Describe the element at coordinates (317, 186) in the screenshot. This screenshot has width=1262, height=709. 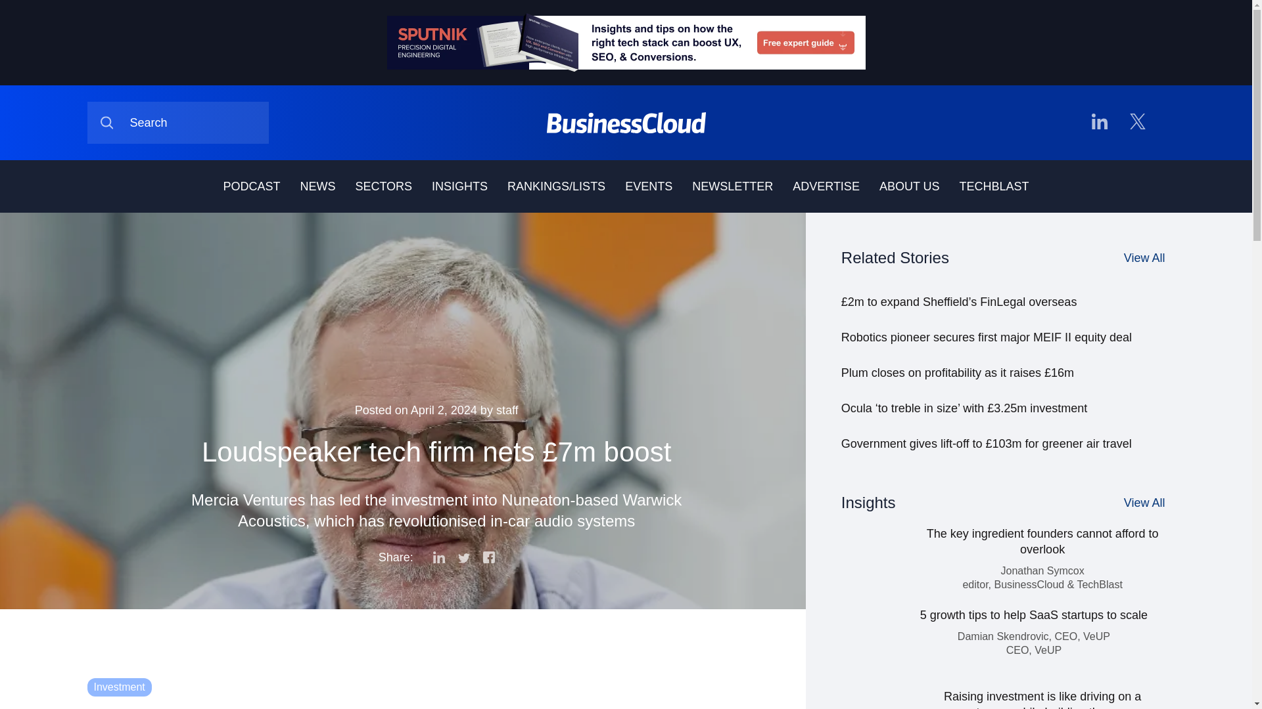
I see `NEWS` at that location.